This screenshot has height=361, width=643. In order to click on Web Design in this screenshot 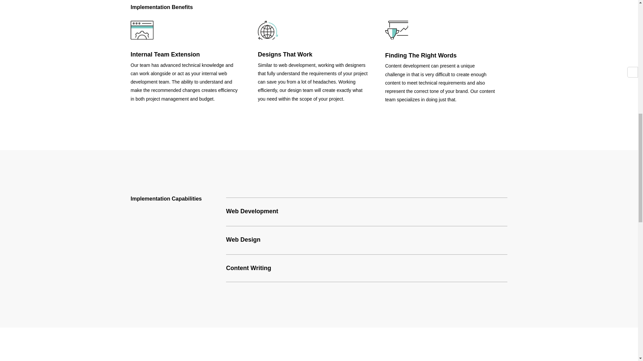, I will do `click(243, 240)`.